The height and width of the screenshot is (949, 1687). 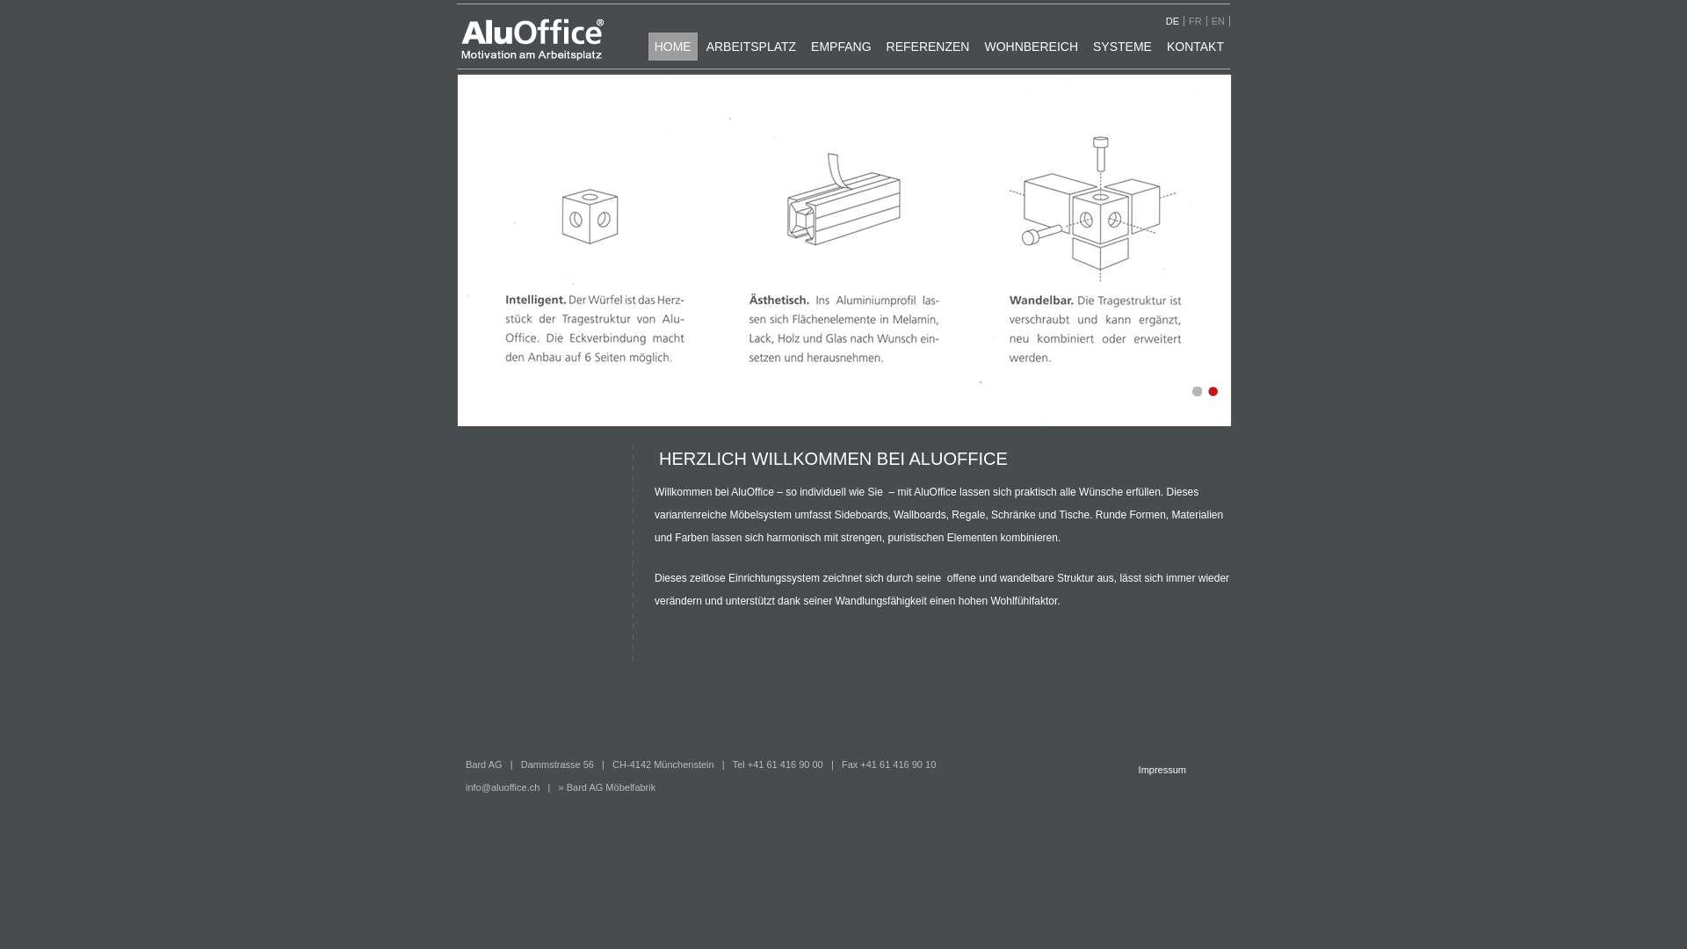 What do you see at coordinates (751, 47) in the screenshot?
I see `ARBEITSPLATZ` at bounding box center [751, 47].